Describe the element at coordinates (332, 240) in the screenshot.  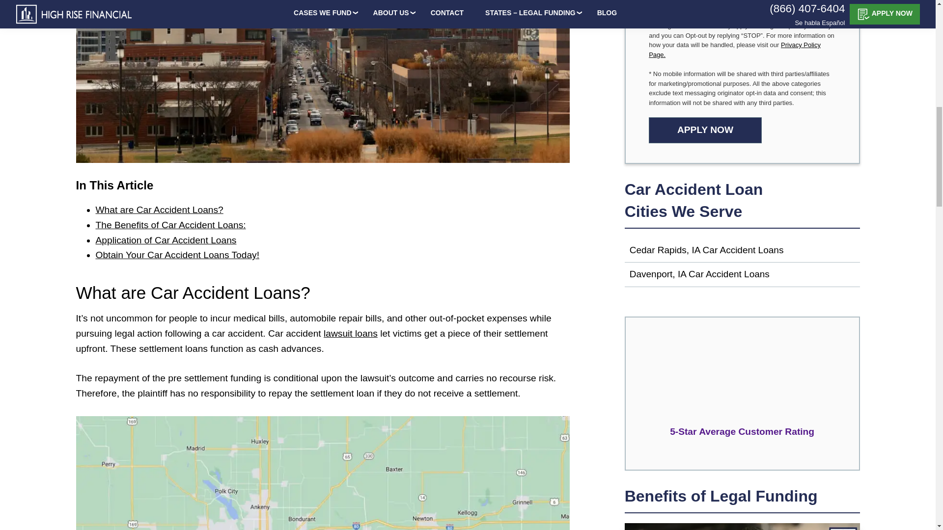
I see `Application of Car Accident Loans` at that location.